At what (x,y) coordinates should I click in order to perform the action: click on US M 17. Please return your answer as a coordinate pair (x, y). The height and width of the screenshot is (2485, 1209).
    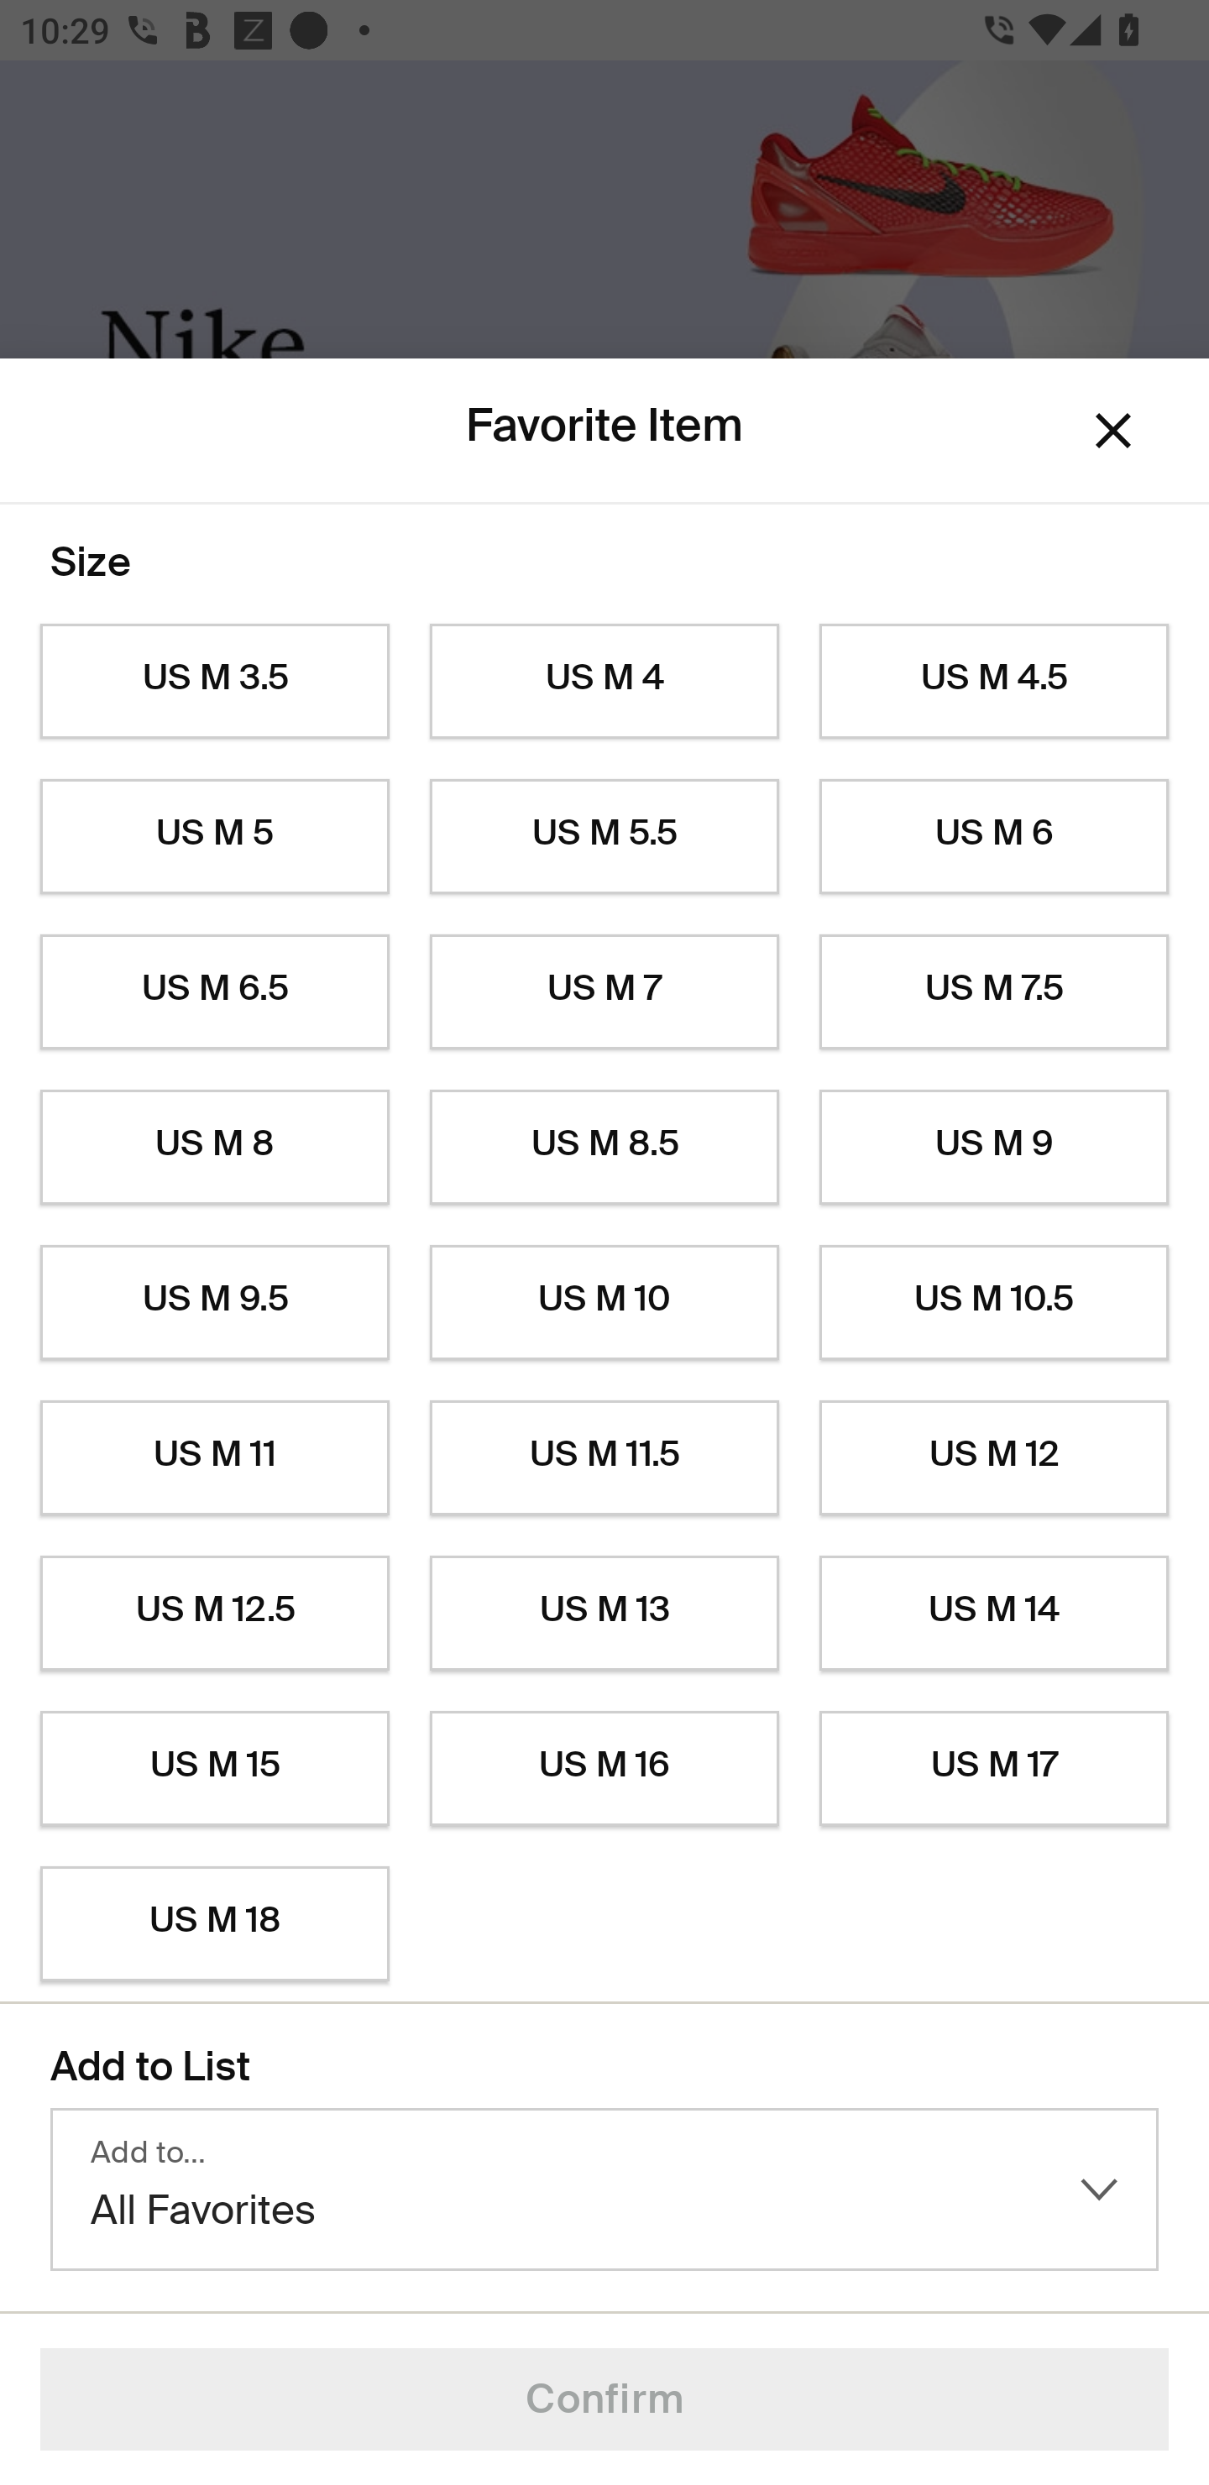
    Looking at the image, I should click on (994, 1769).